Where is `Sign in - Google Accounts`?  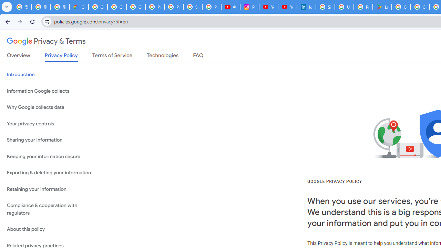 Sign in - Google Accounts is located at coordinates (325, 7).